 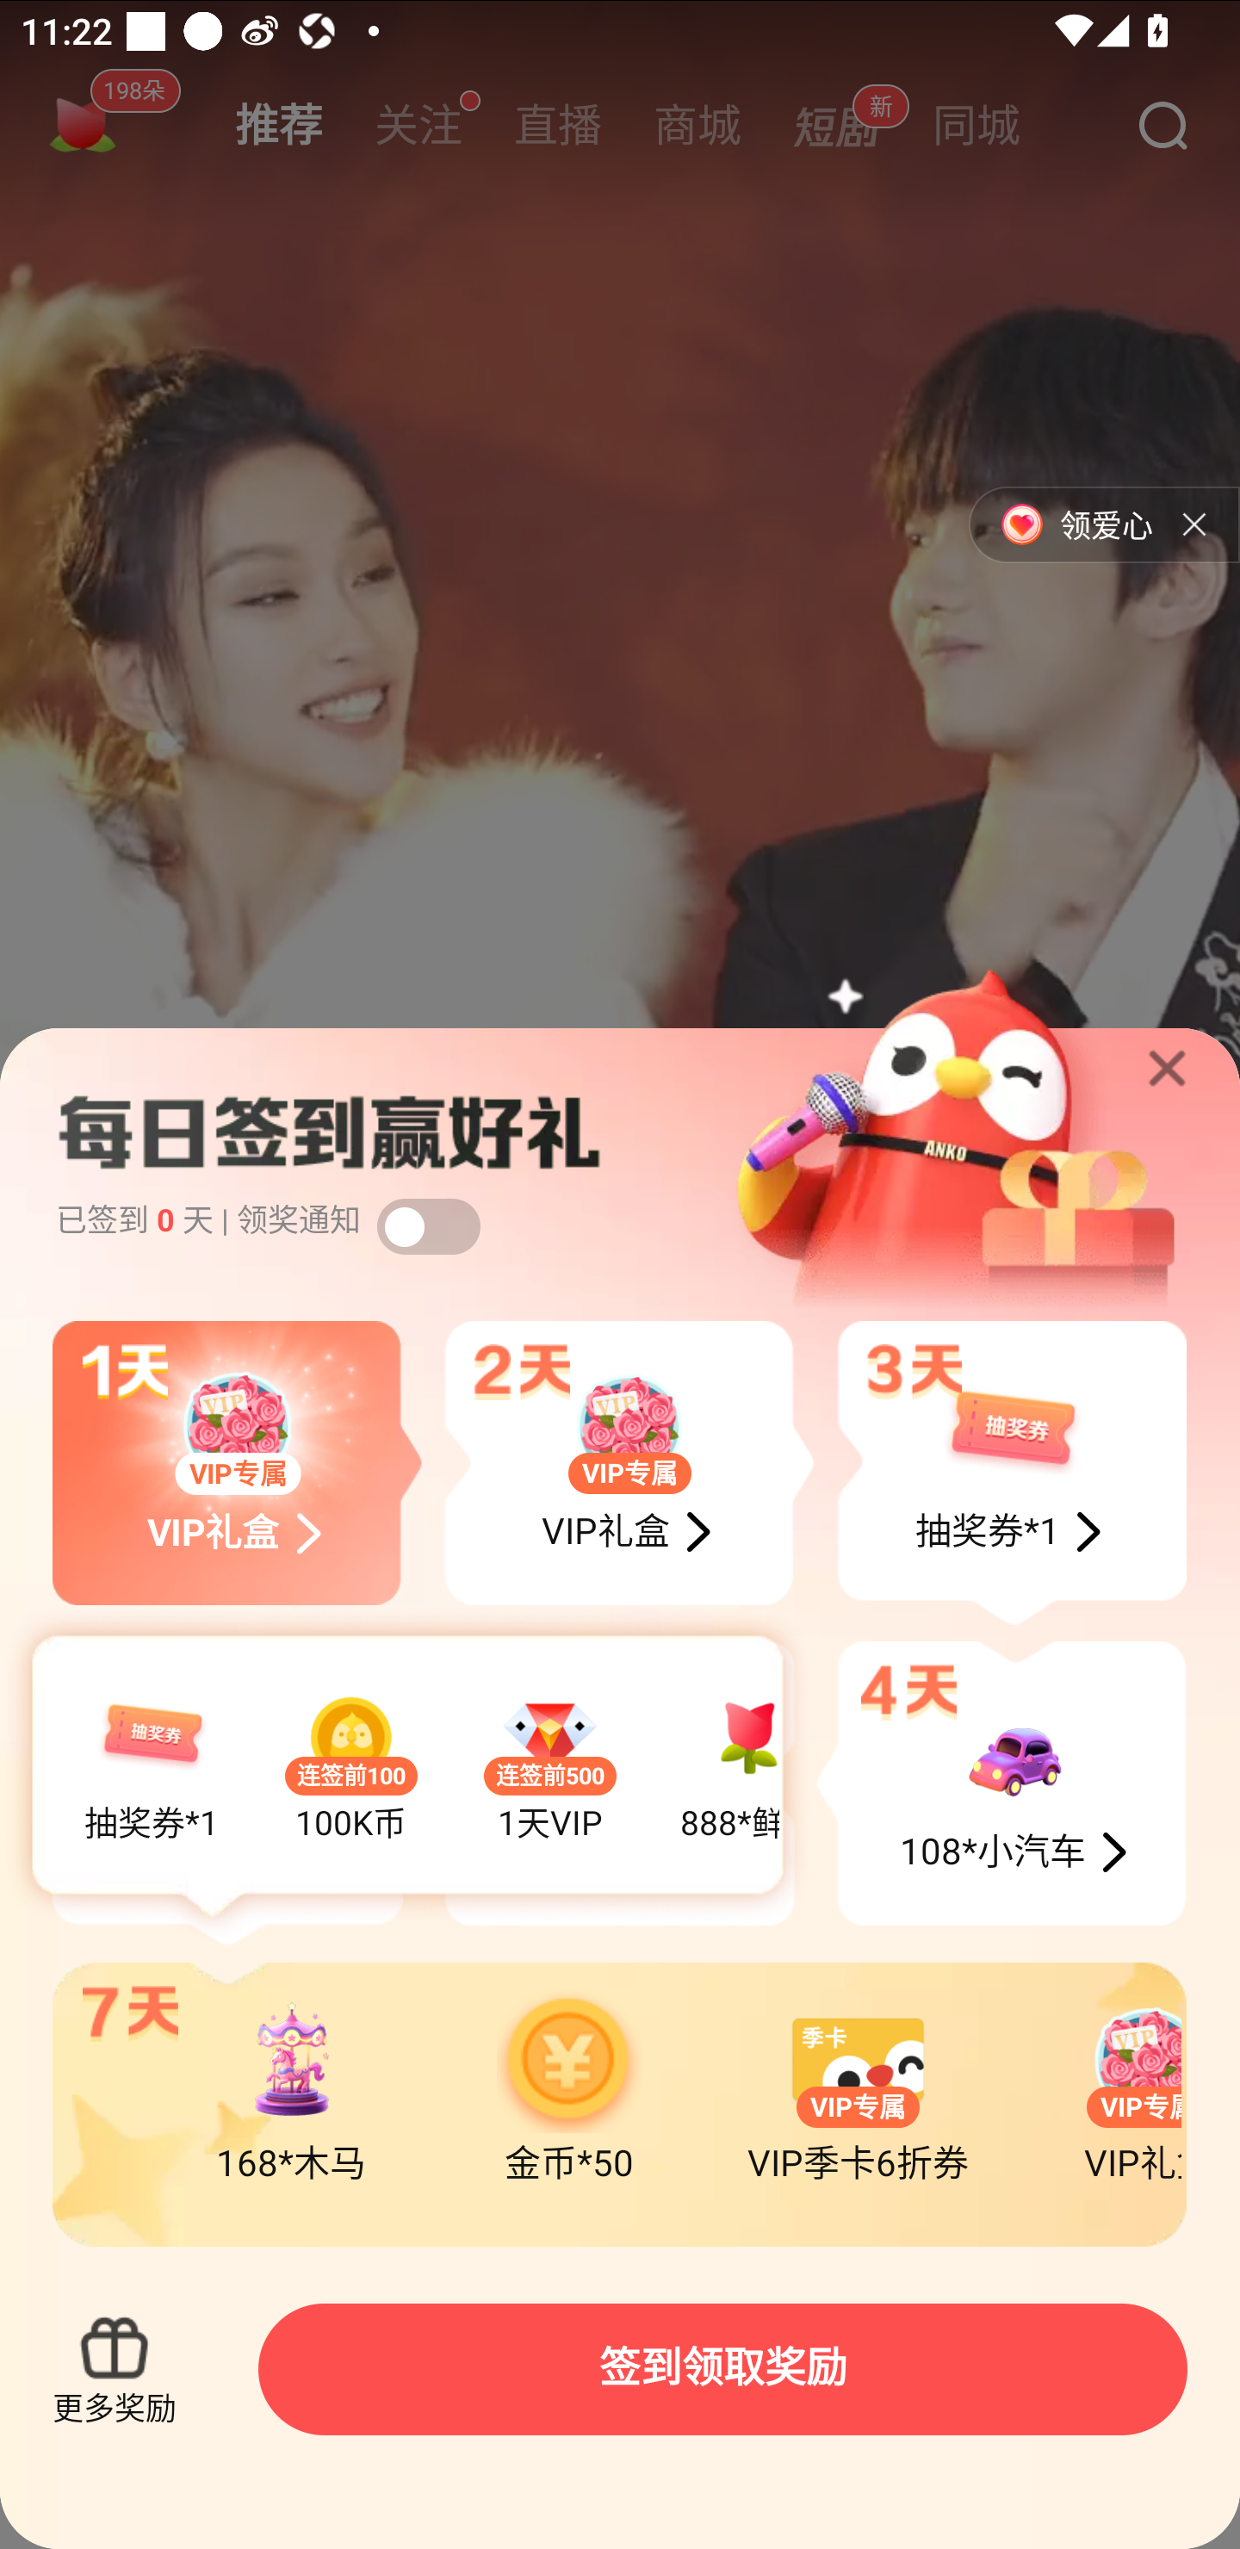 What do you see at coordinates (304, 2088) in the screenshot?
I see `168*木马` at bounding box center [304, 2088].